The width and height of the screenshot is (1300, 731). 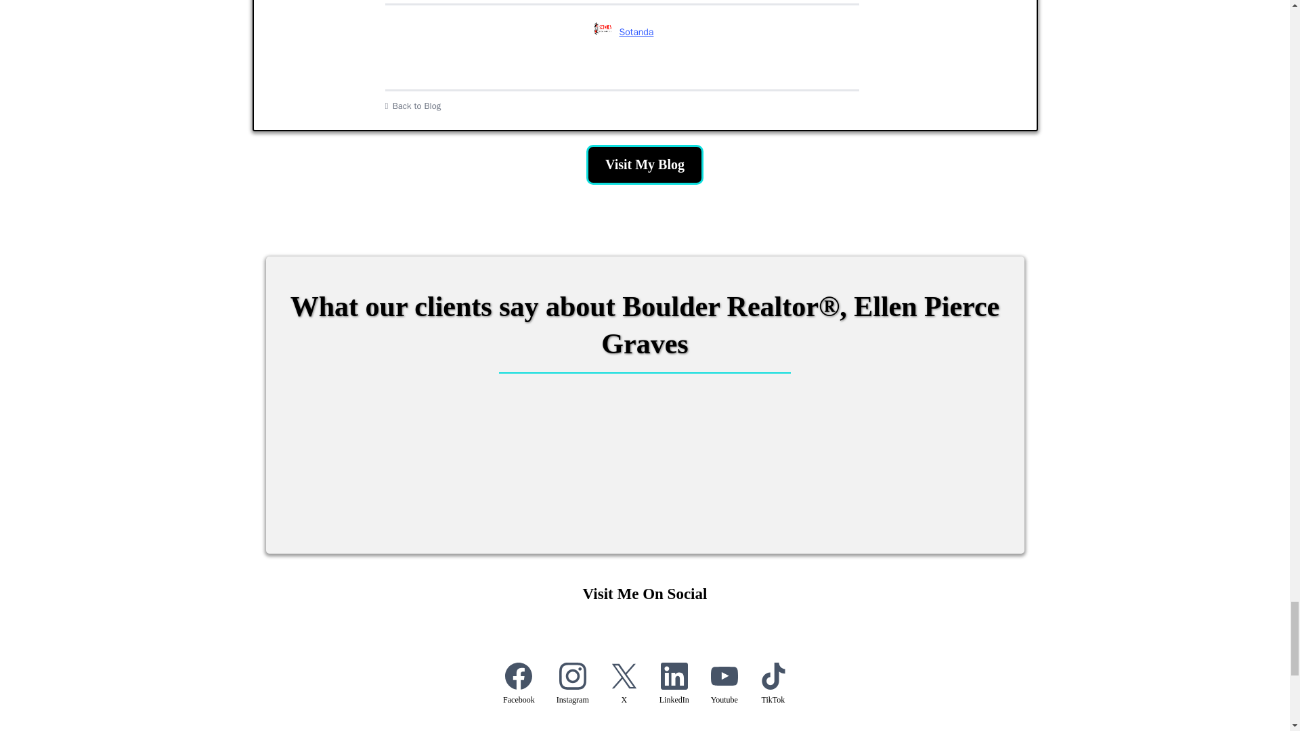 I want to click on Visit My Blog, so click(x=645, y=164).